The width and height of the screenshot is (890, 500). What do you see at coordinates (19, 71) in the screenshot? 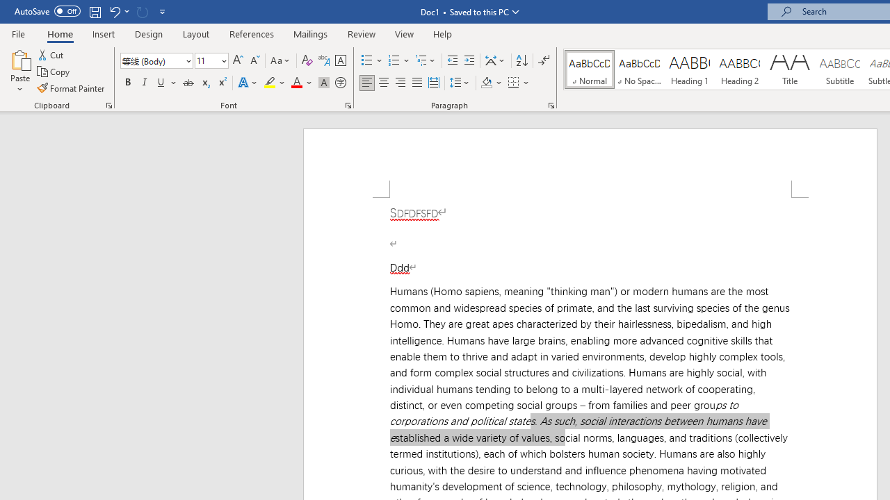
I see `Paste` at bounding box center [19, 71].